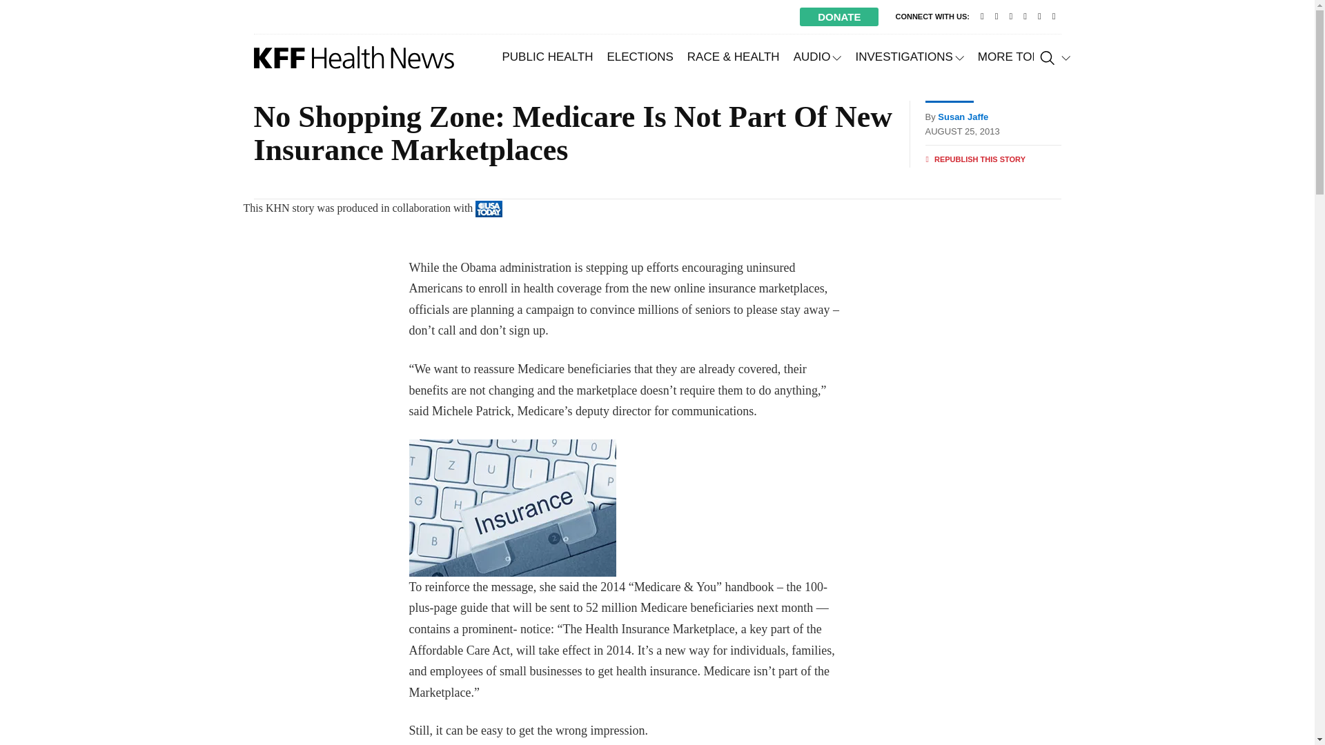 The image size is (1325, 745). What do you see at coordinates (975, 159) in the screenshot?
I see `Click to share` at bounding box center [975, 159].